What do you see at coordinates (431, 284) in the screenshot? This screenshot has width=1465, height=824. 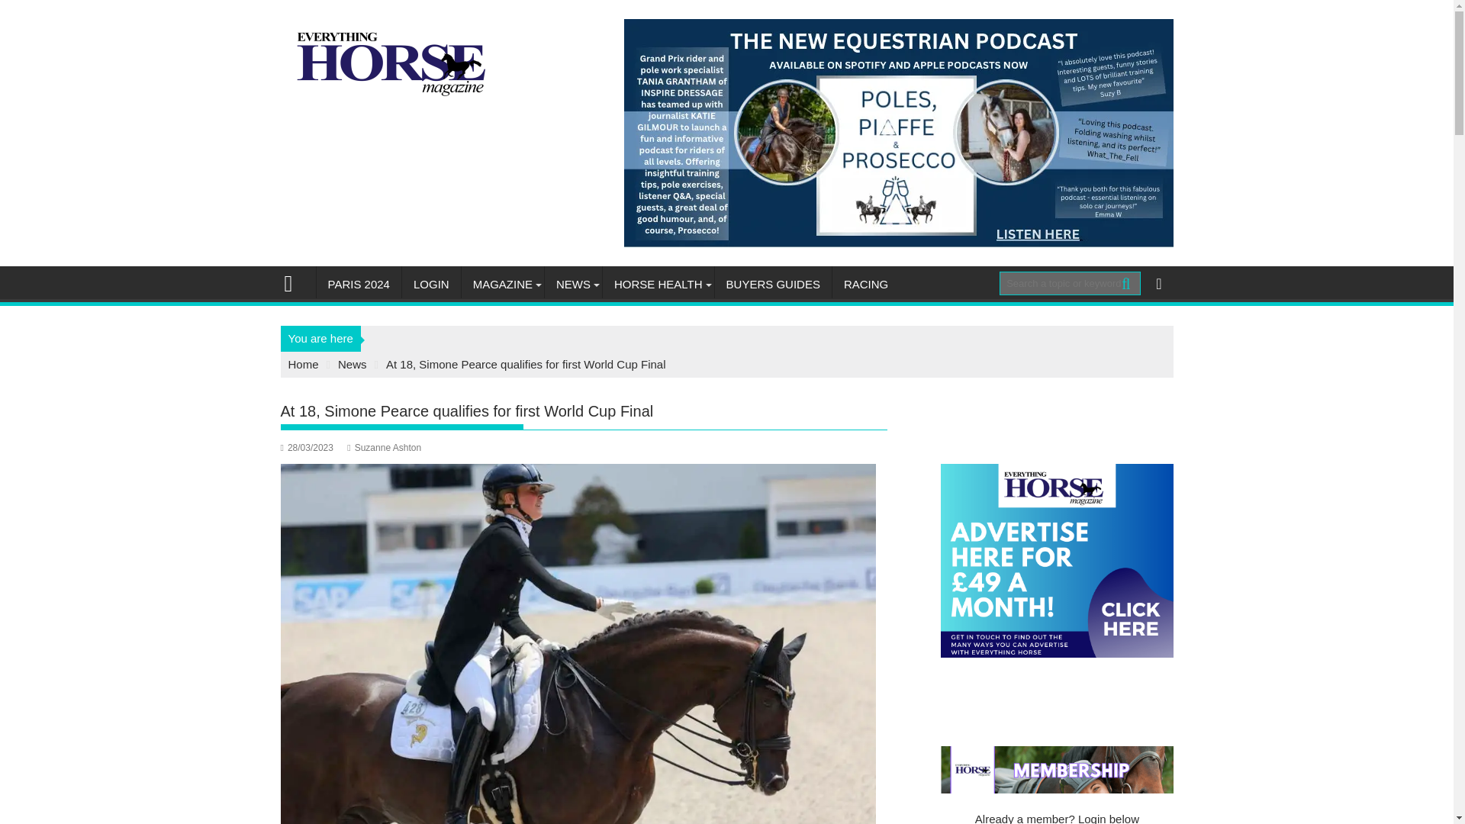 I see `LOGIN` at bounding box center [431, 284].